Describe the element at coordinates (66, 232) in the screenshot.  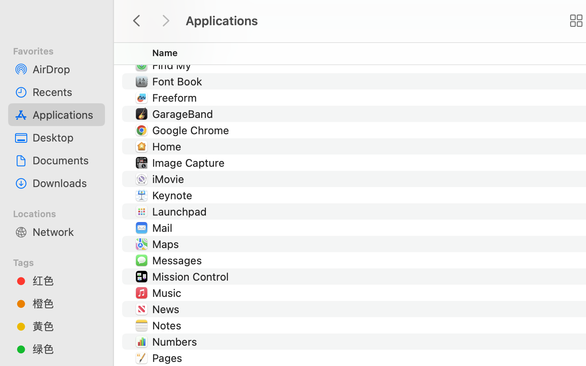
I see `Network` at that location.